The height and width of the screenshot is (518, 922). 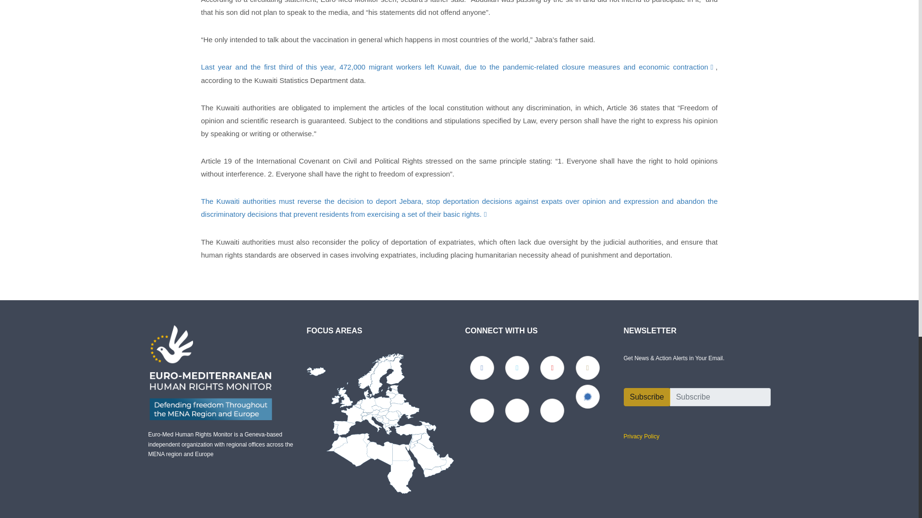 I want to click on Privacy Policy, so click(x=641, y=436).